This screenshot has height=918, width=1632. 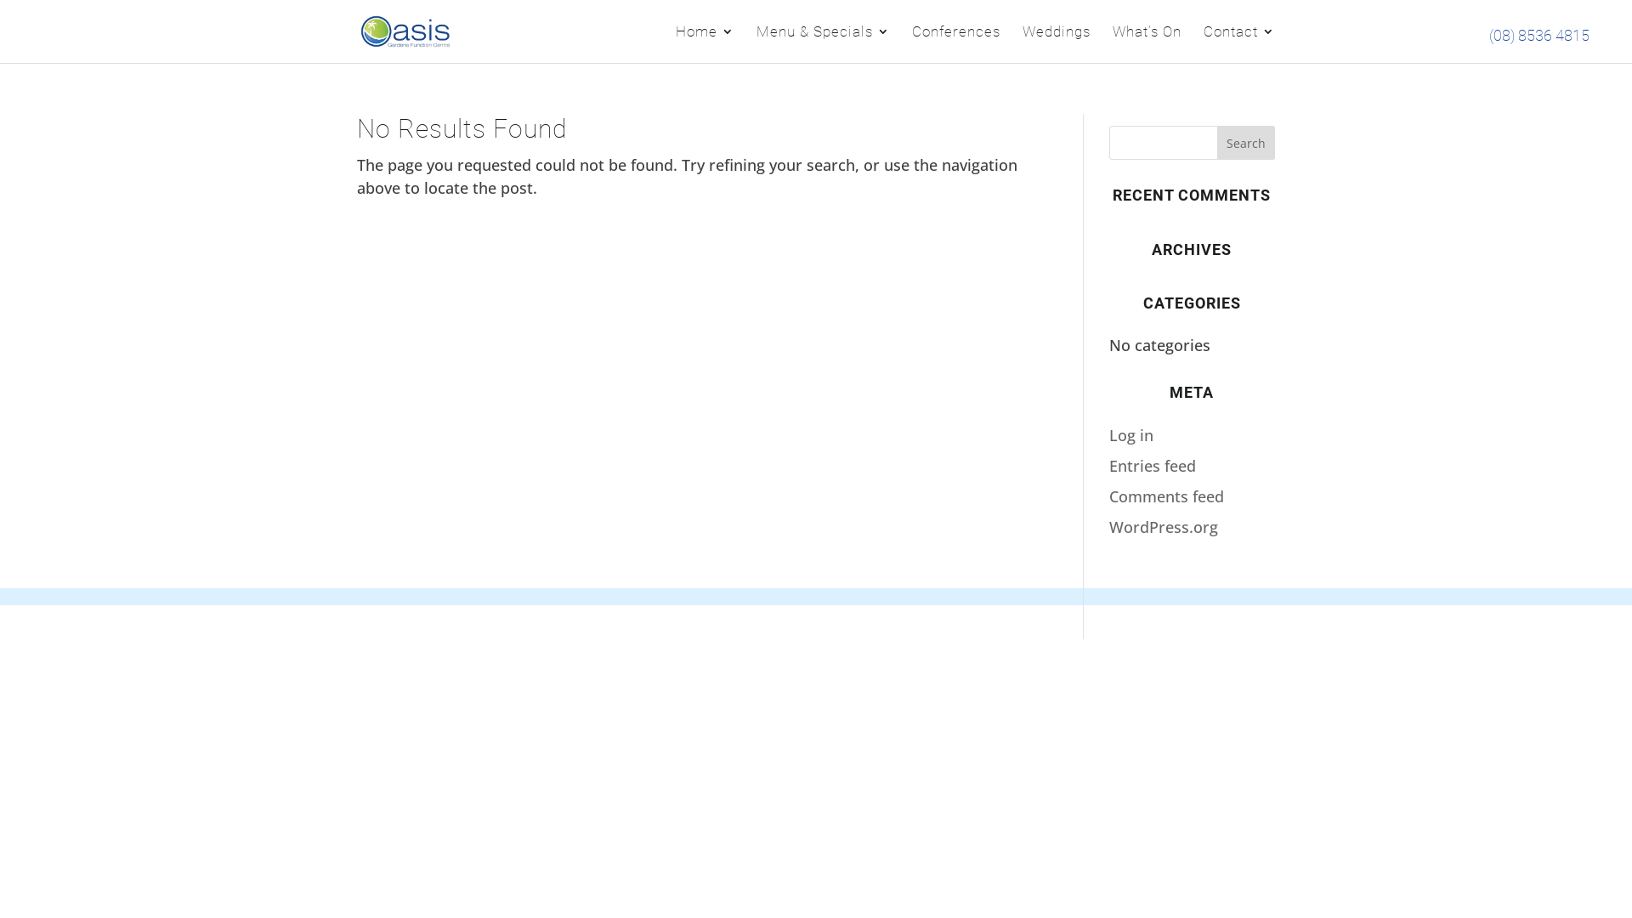 What do you see at coordinates (1246, 143) in the screenshot?
I see `Search` at bounding box center [1246, 143].